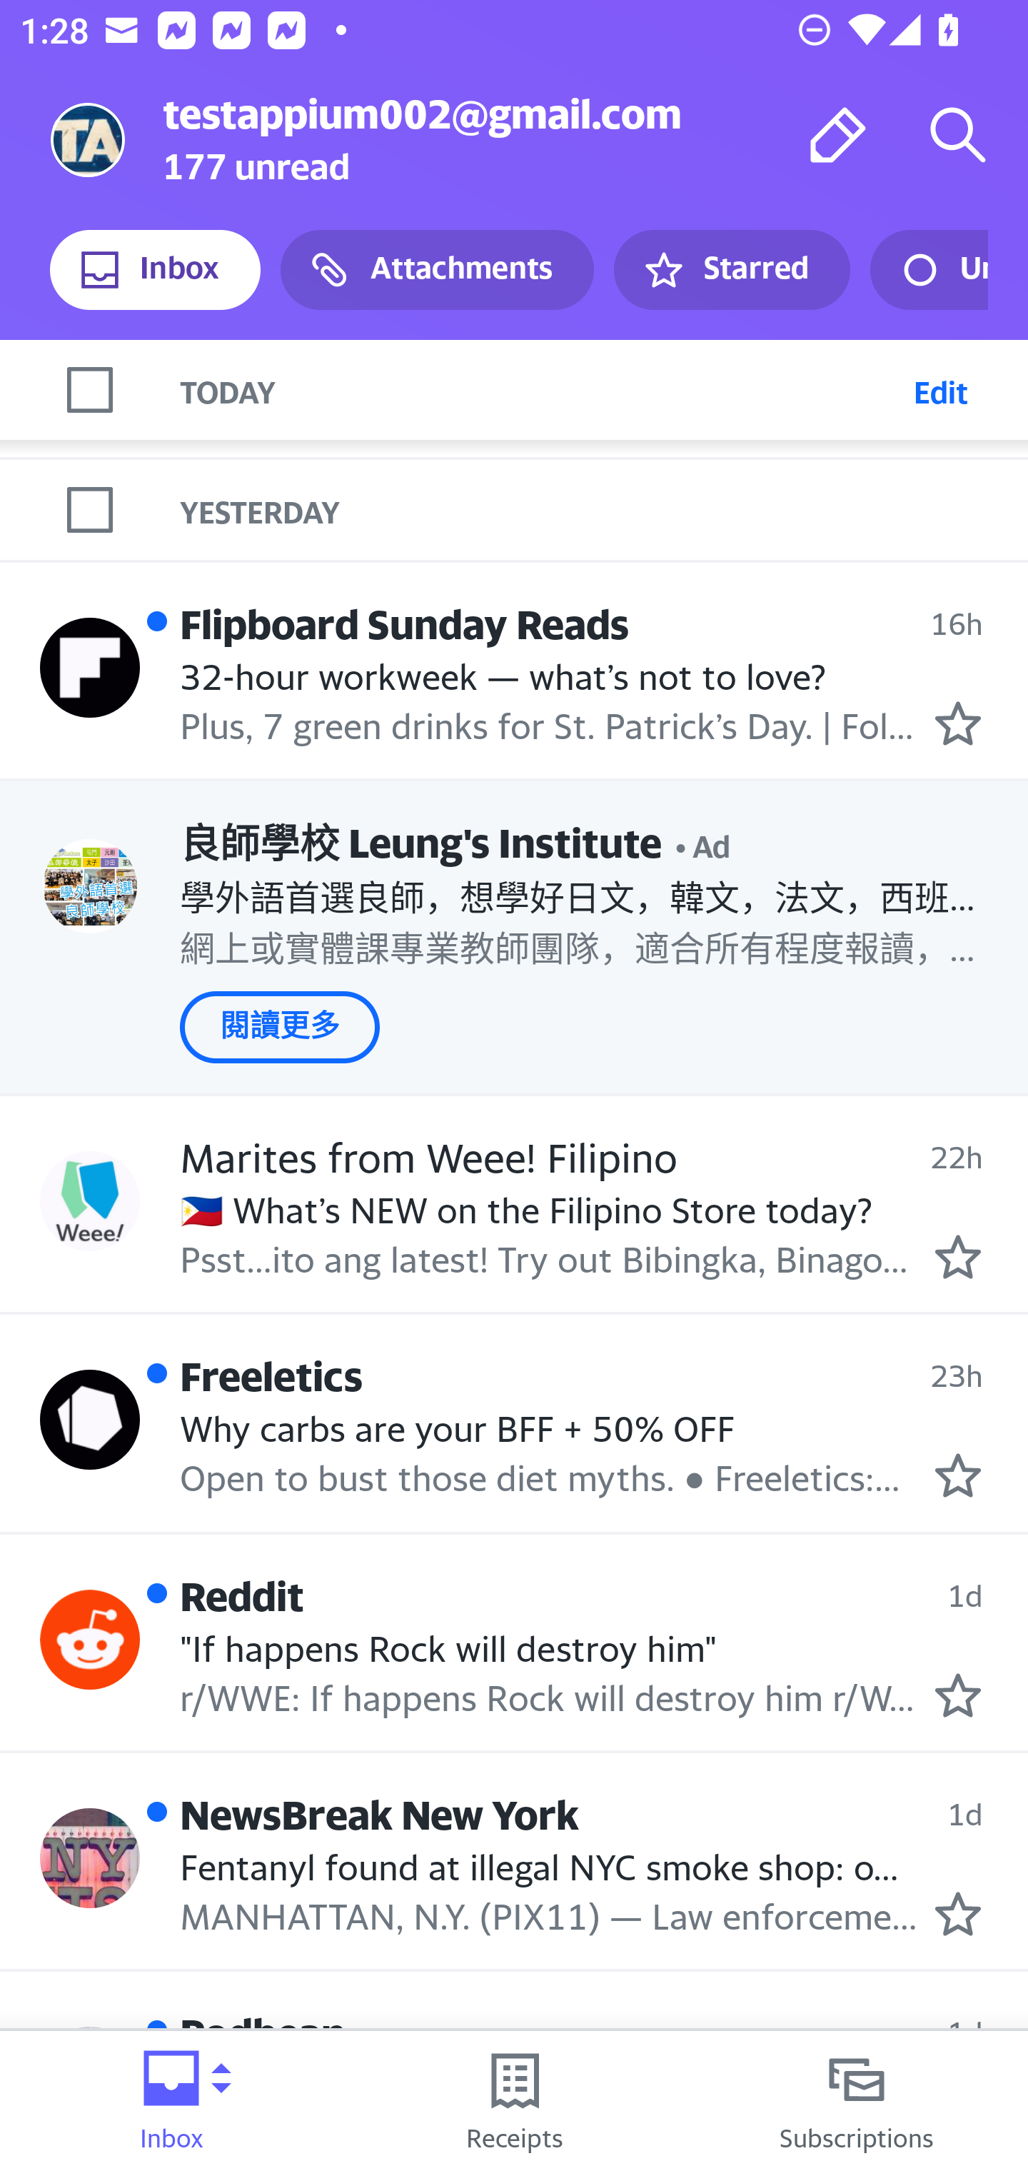  I want to click on Mark as starred., so click(958, 1913).